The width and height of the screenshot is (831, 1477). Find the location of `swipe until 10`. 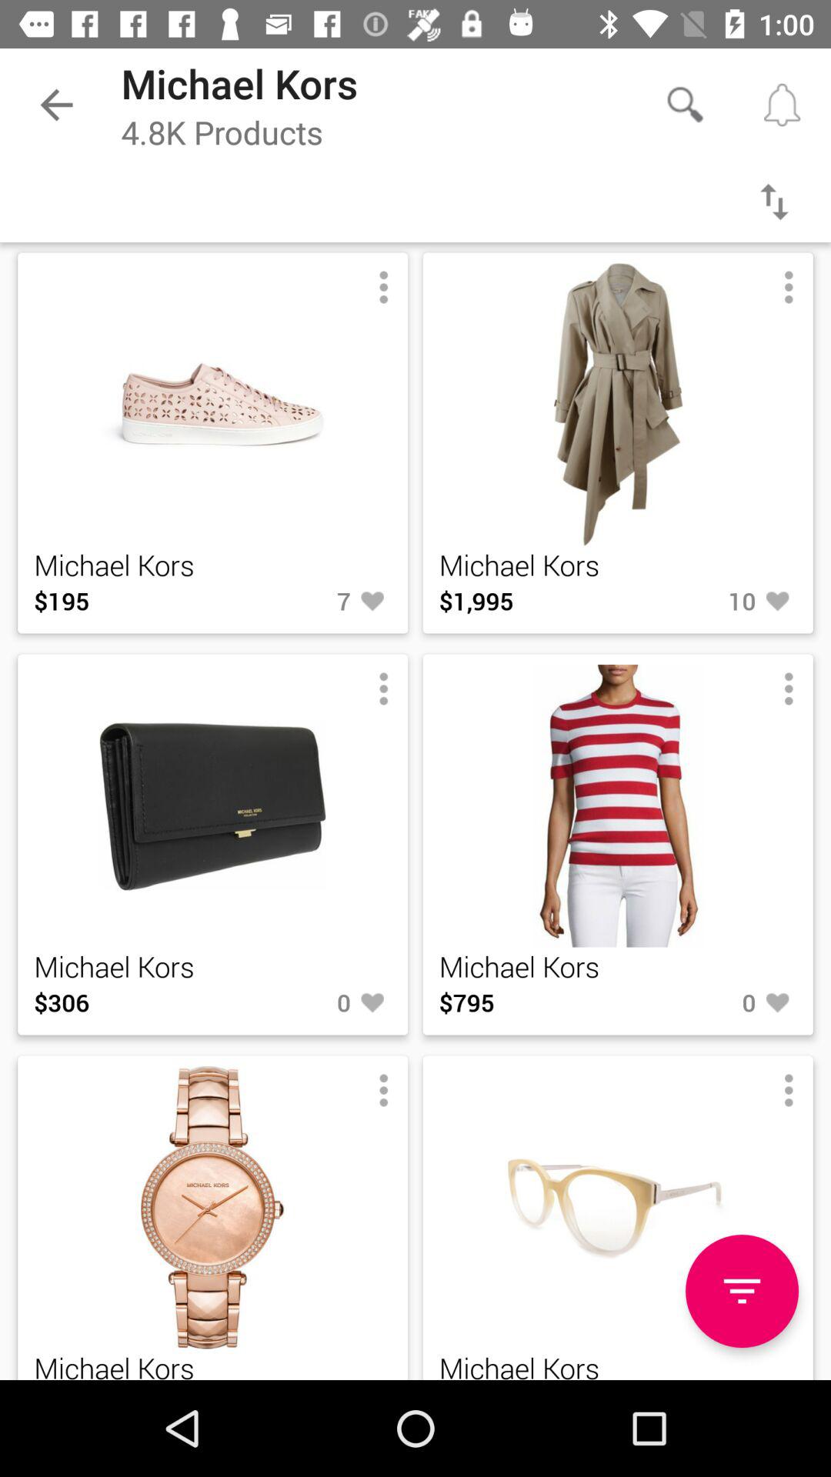

swipe until 10 is located at coordinates (707, 601).